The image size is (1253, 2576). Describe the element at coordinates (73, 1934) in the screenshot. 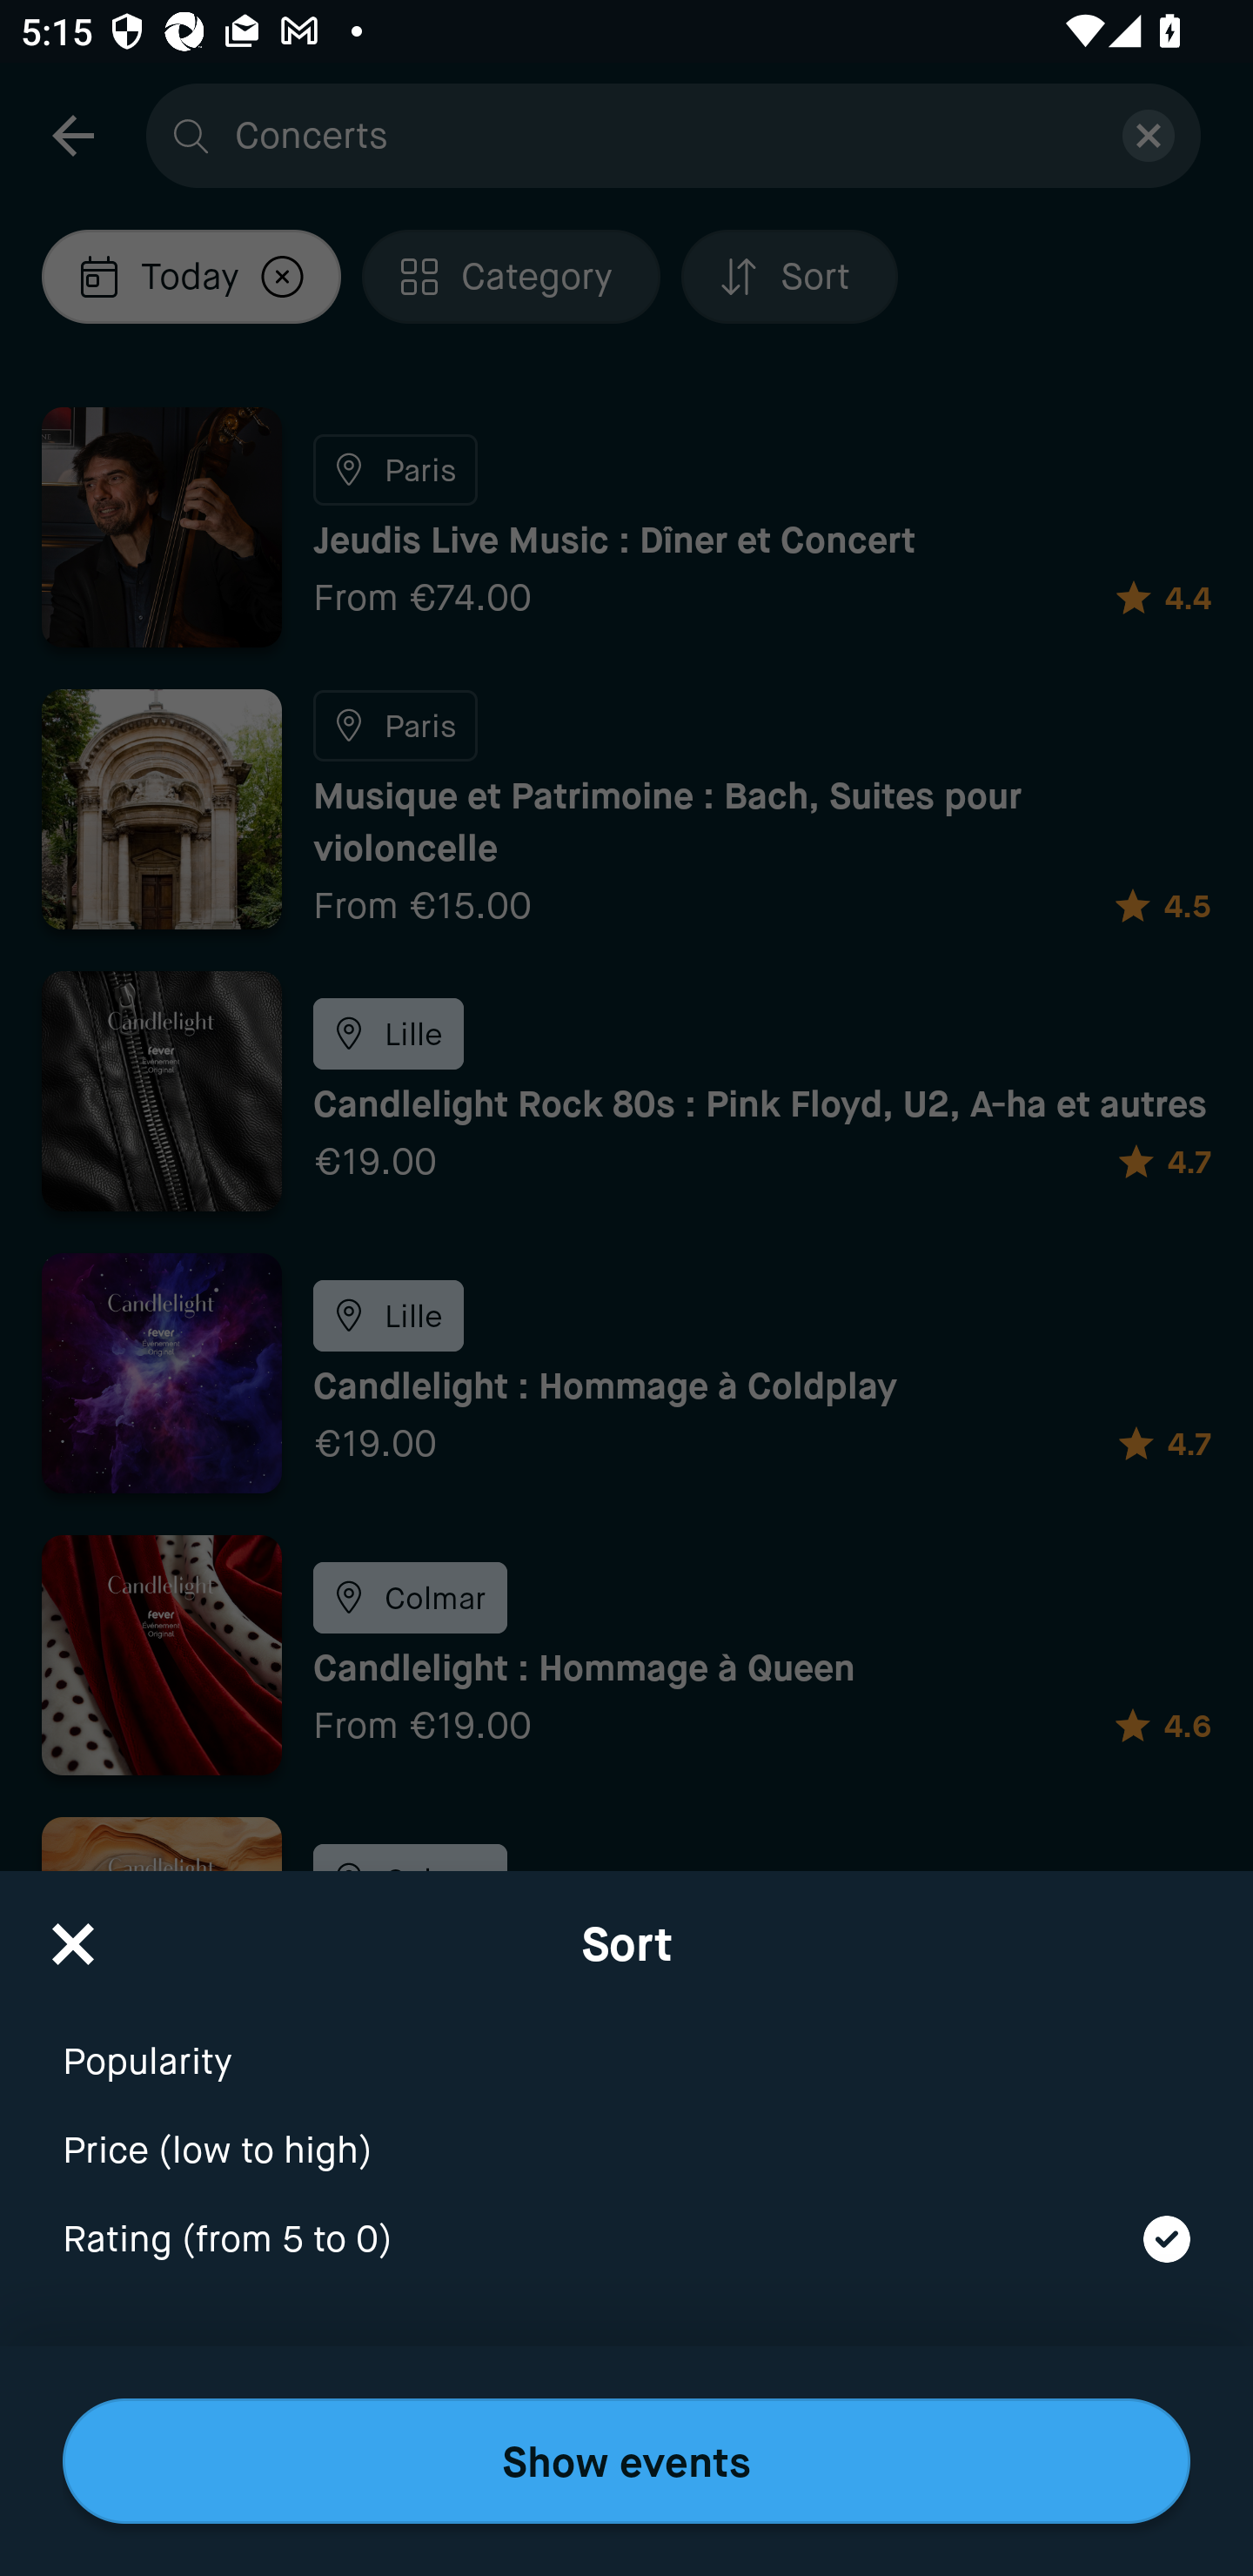

I see `CloseButton` at that location.